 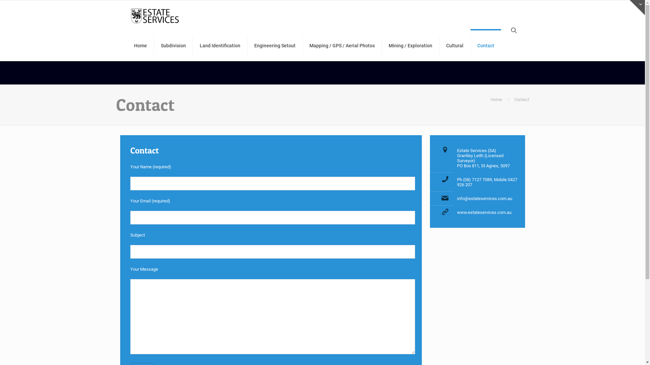 I want to click on www.estateservices.com.au, so click(x=484, y=212).